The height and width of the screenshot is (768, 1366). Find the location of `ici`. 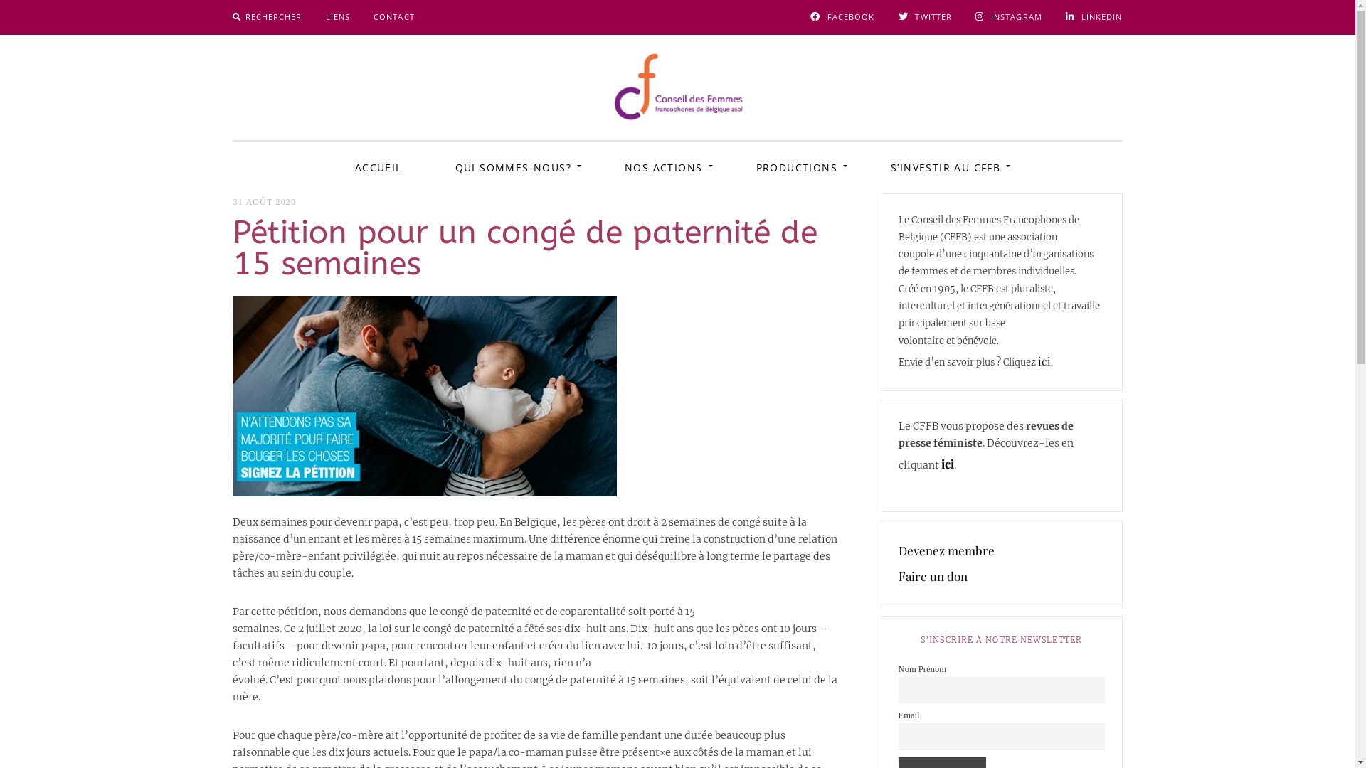

ici is located at coordinates (1044, 361).